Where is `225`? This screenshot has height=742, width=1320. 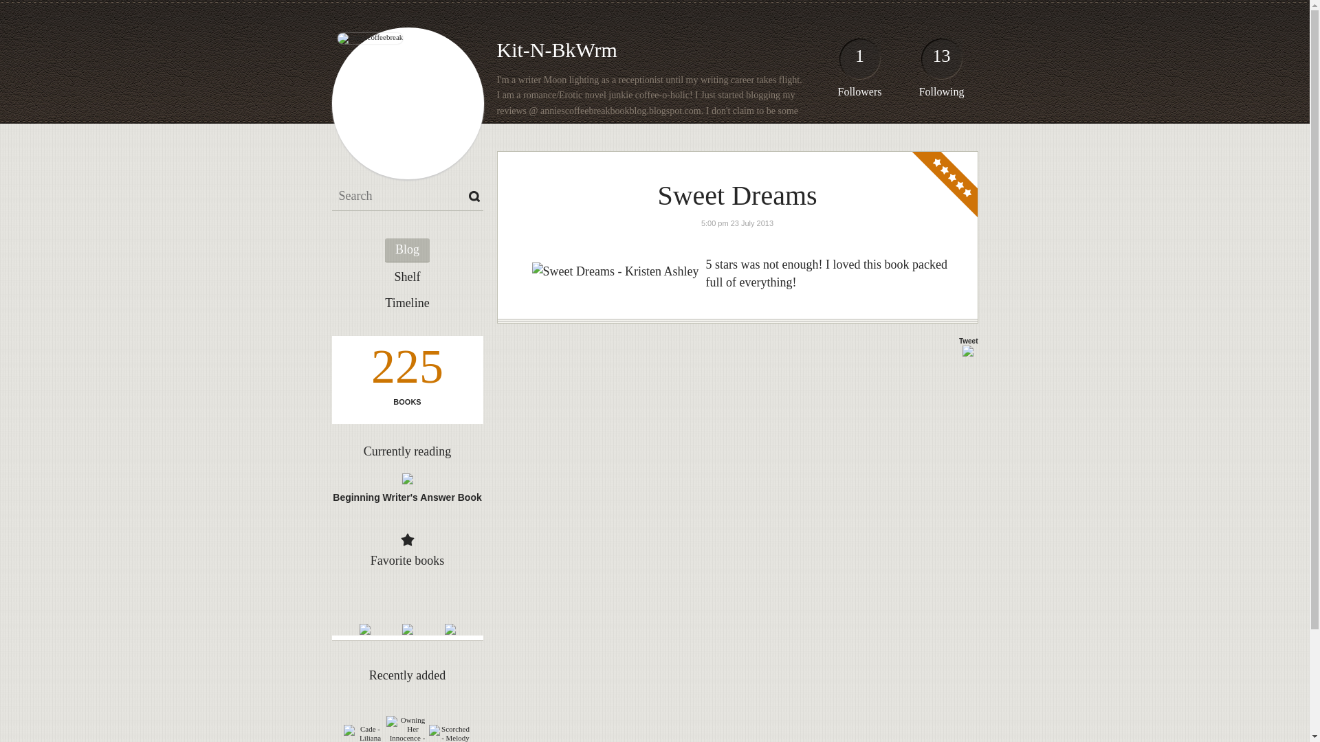
225 is located at coordinates (406, 370).